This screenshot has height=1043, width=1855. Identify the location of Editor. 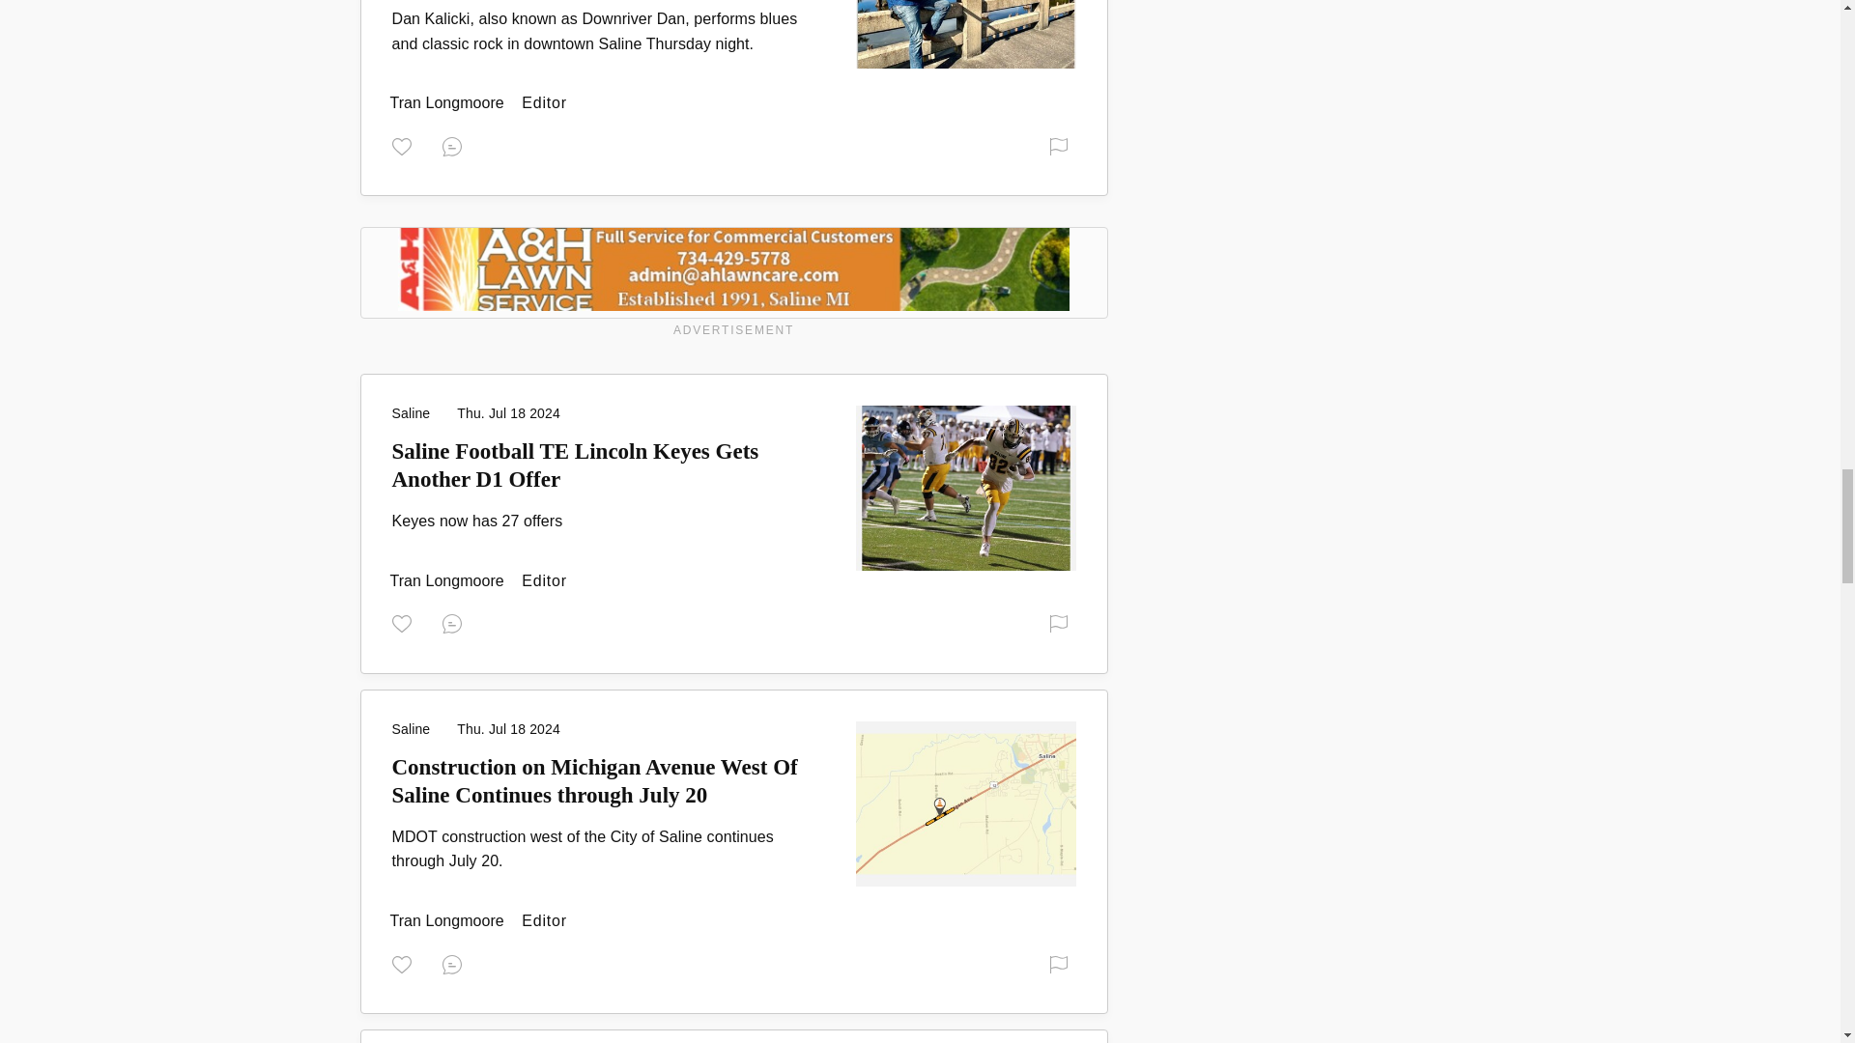
(448, 102).